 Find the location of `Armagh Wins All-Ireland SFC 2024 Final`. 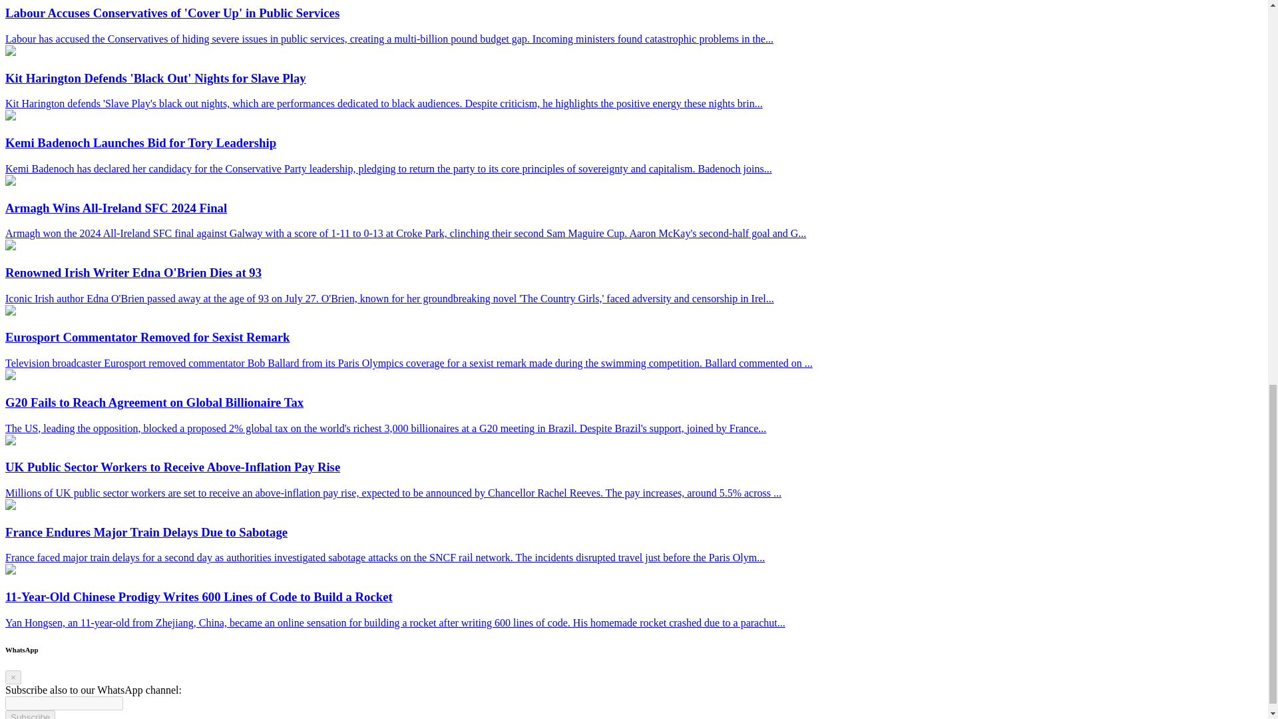

Armagh Wins All-Ireland SFC 2024 Final is located at coordinates (10, 181).